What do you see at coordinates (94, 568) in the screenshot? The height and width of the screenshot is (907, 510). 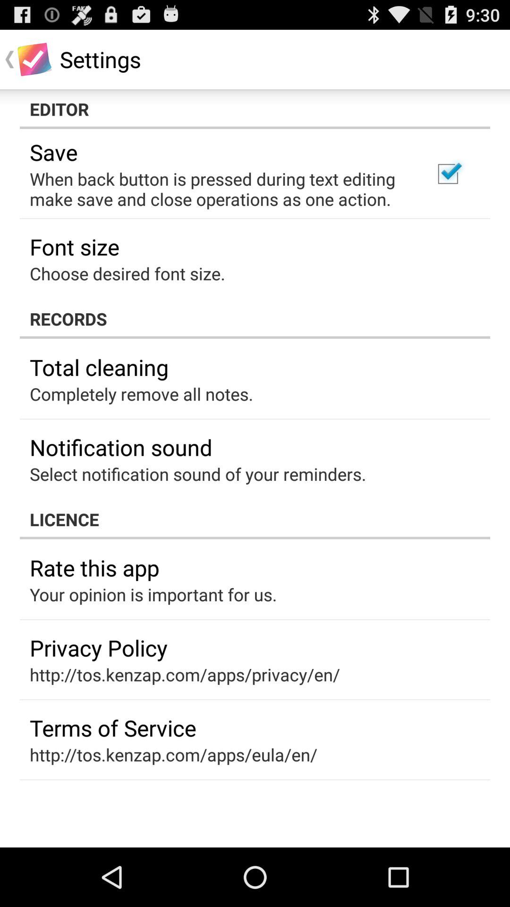 I see `tap rate this app icon` at bounding box center [94, 568].